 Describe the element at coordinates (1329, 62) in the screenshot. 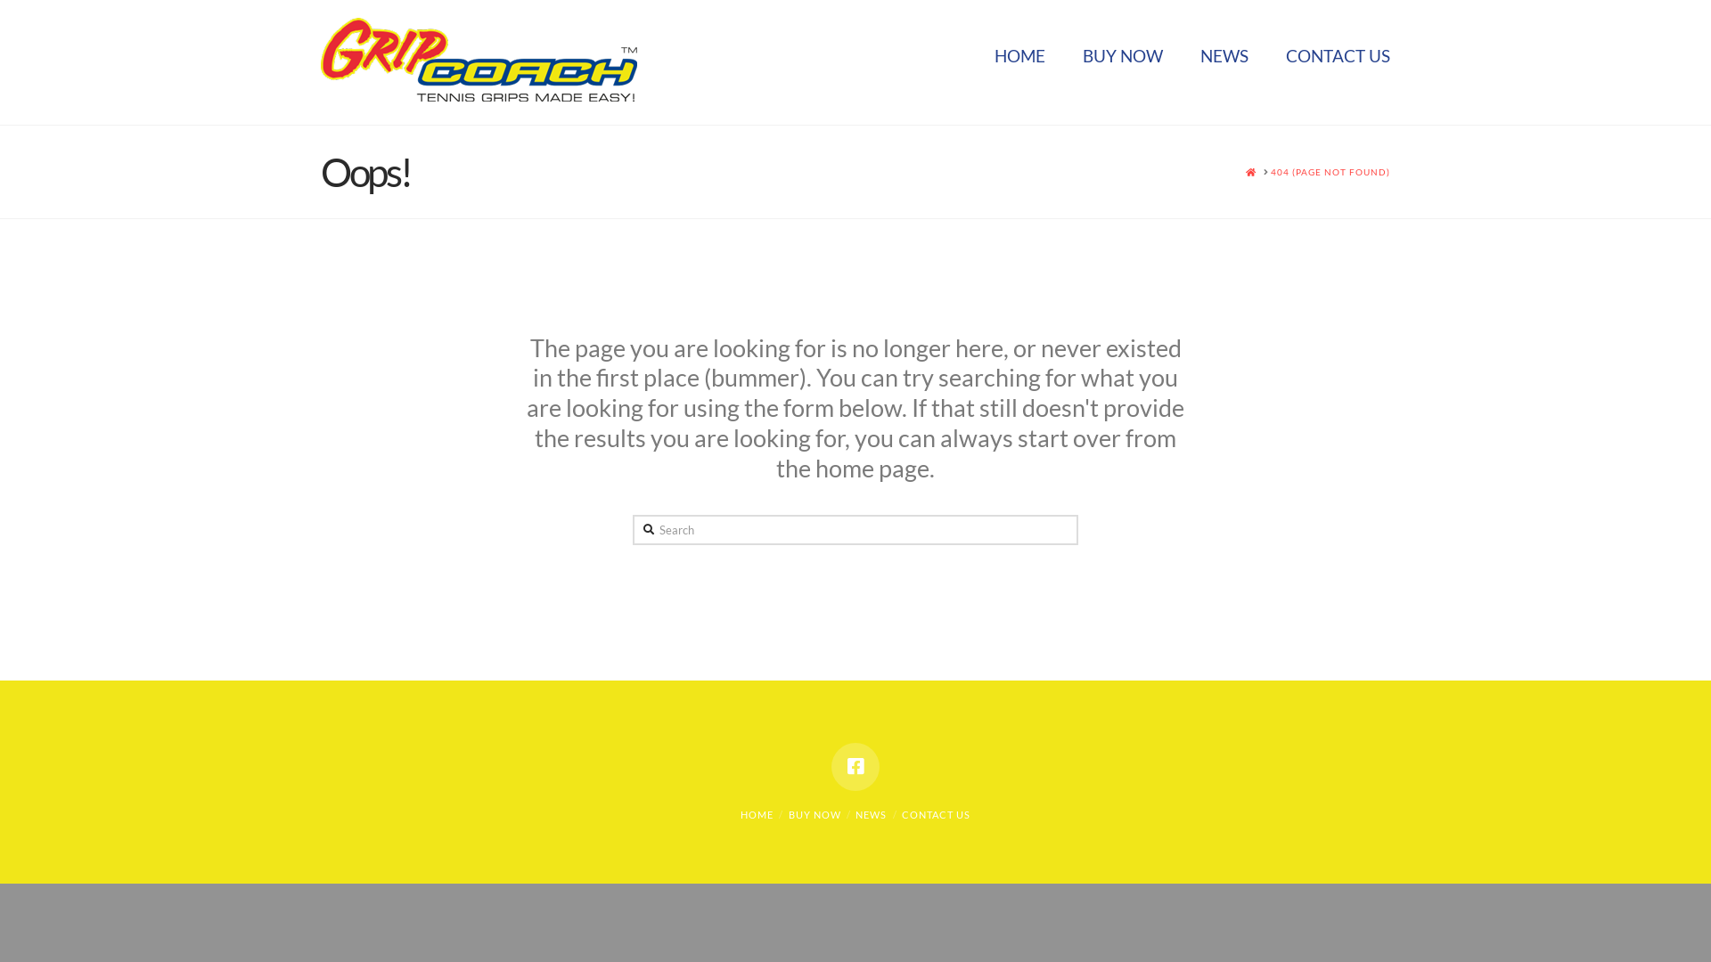

I see `CONTACT US` at that location.